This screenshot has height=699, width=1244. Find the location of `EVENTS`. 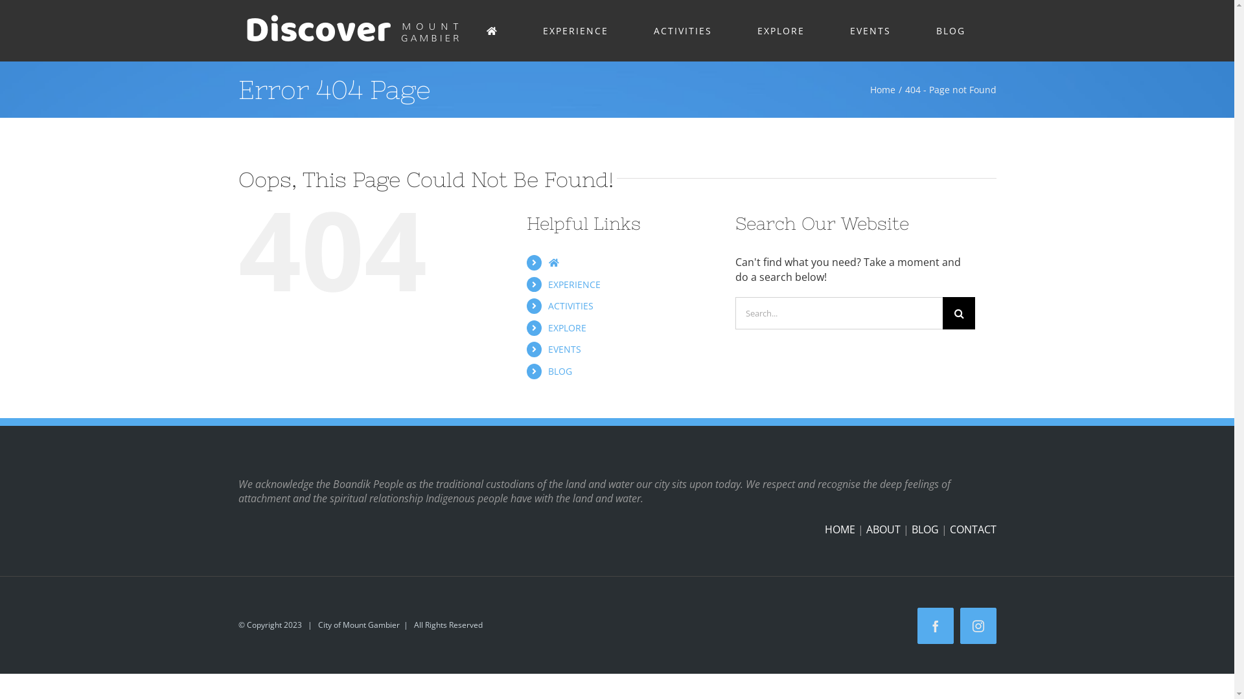

EVENTS is located at coordinates (565, 349).